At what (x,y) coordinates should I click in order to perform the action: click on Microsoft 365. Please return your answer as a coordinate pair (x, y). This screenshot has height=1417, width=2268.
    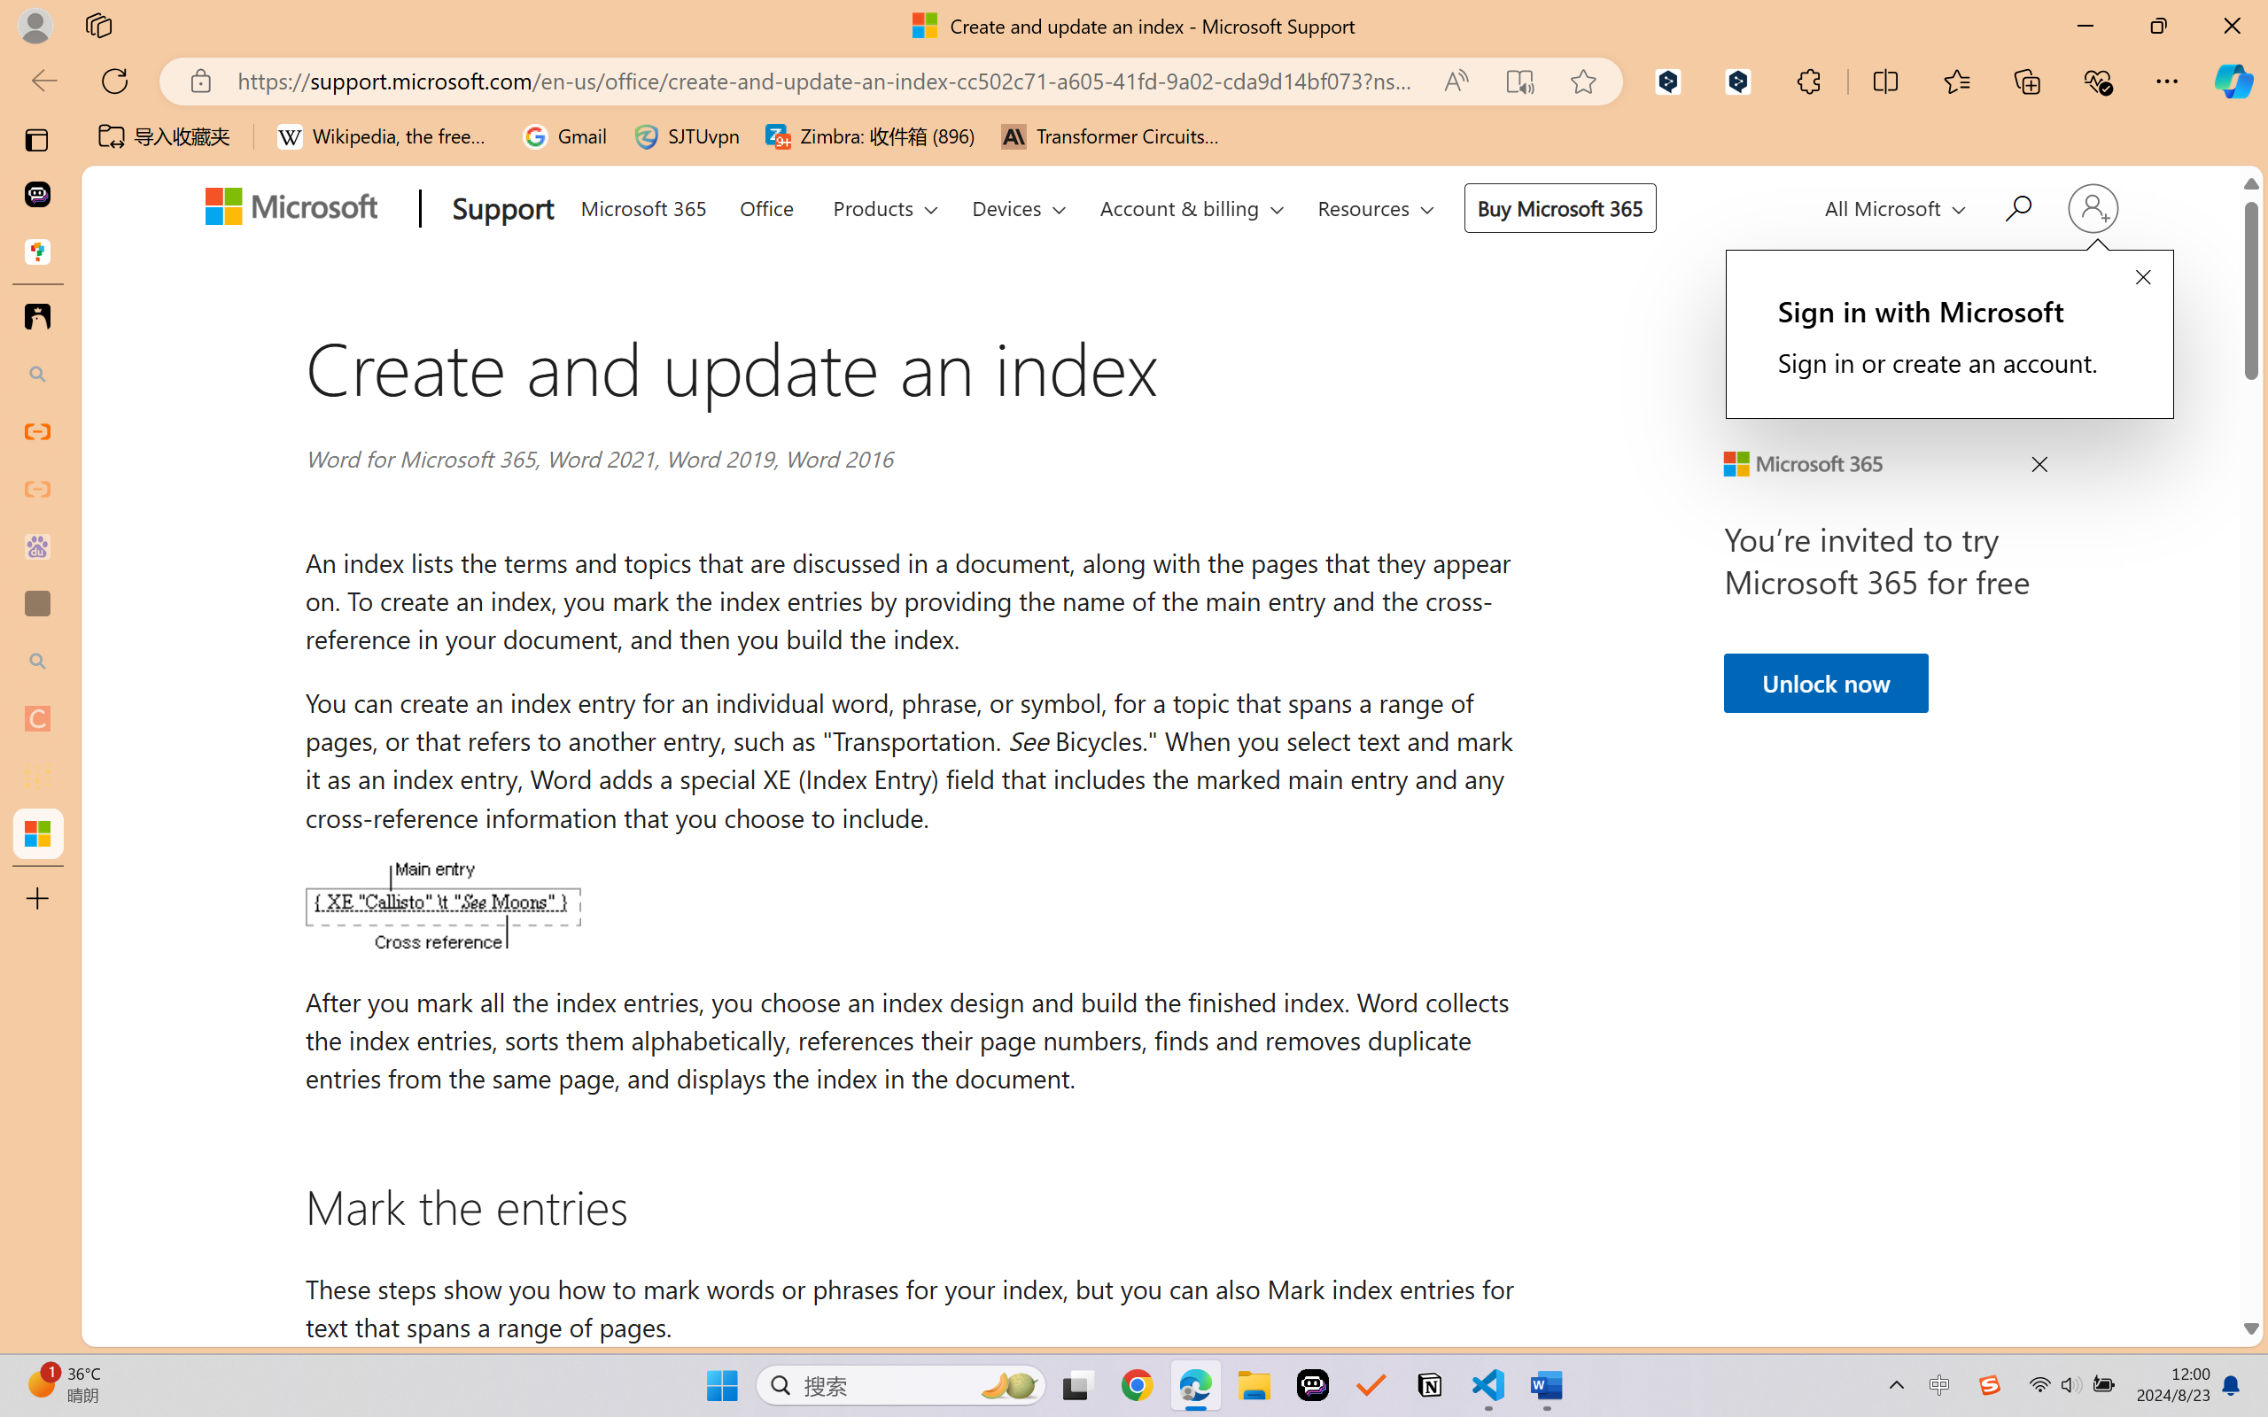
    Looking at the image, I should click on (644, 205).